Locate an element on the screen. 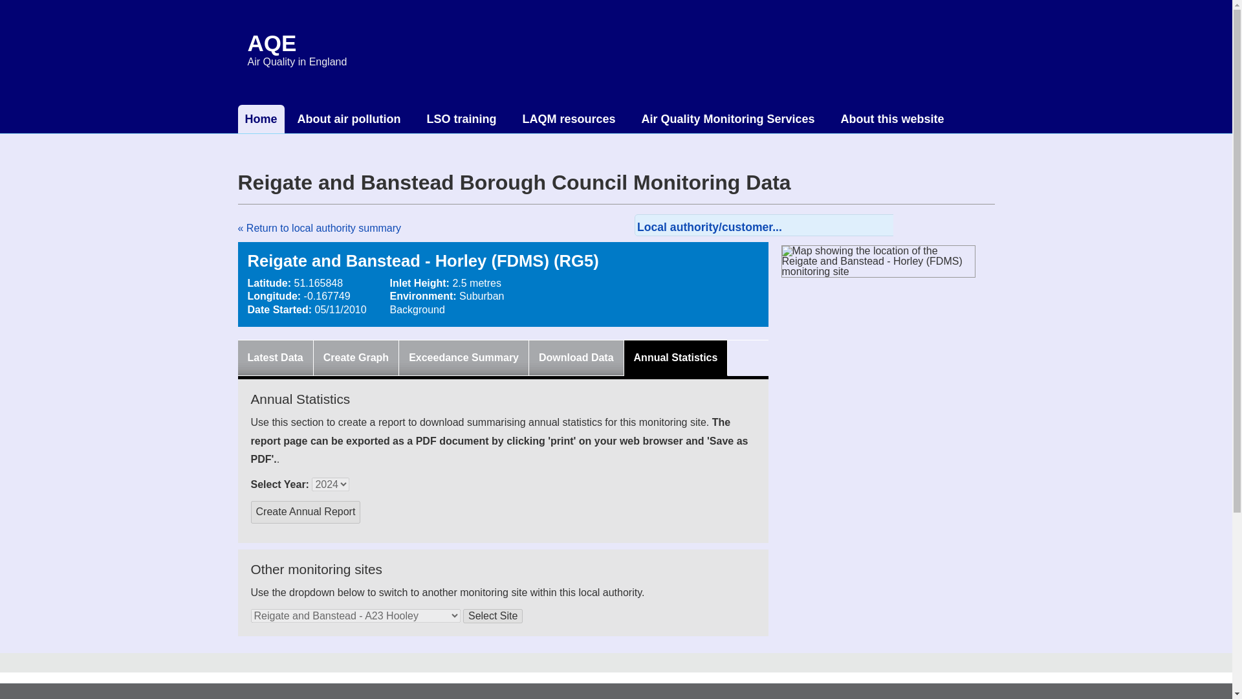 This screenshot has width=1242, height=699. About this website is located at coordinates (893, 119).